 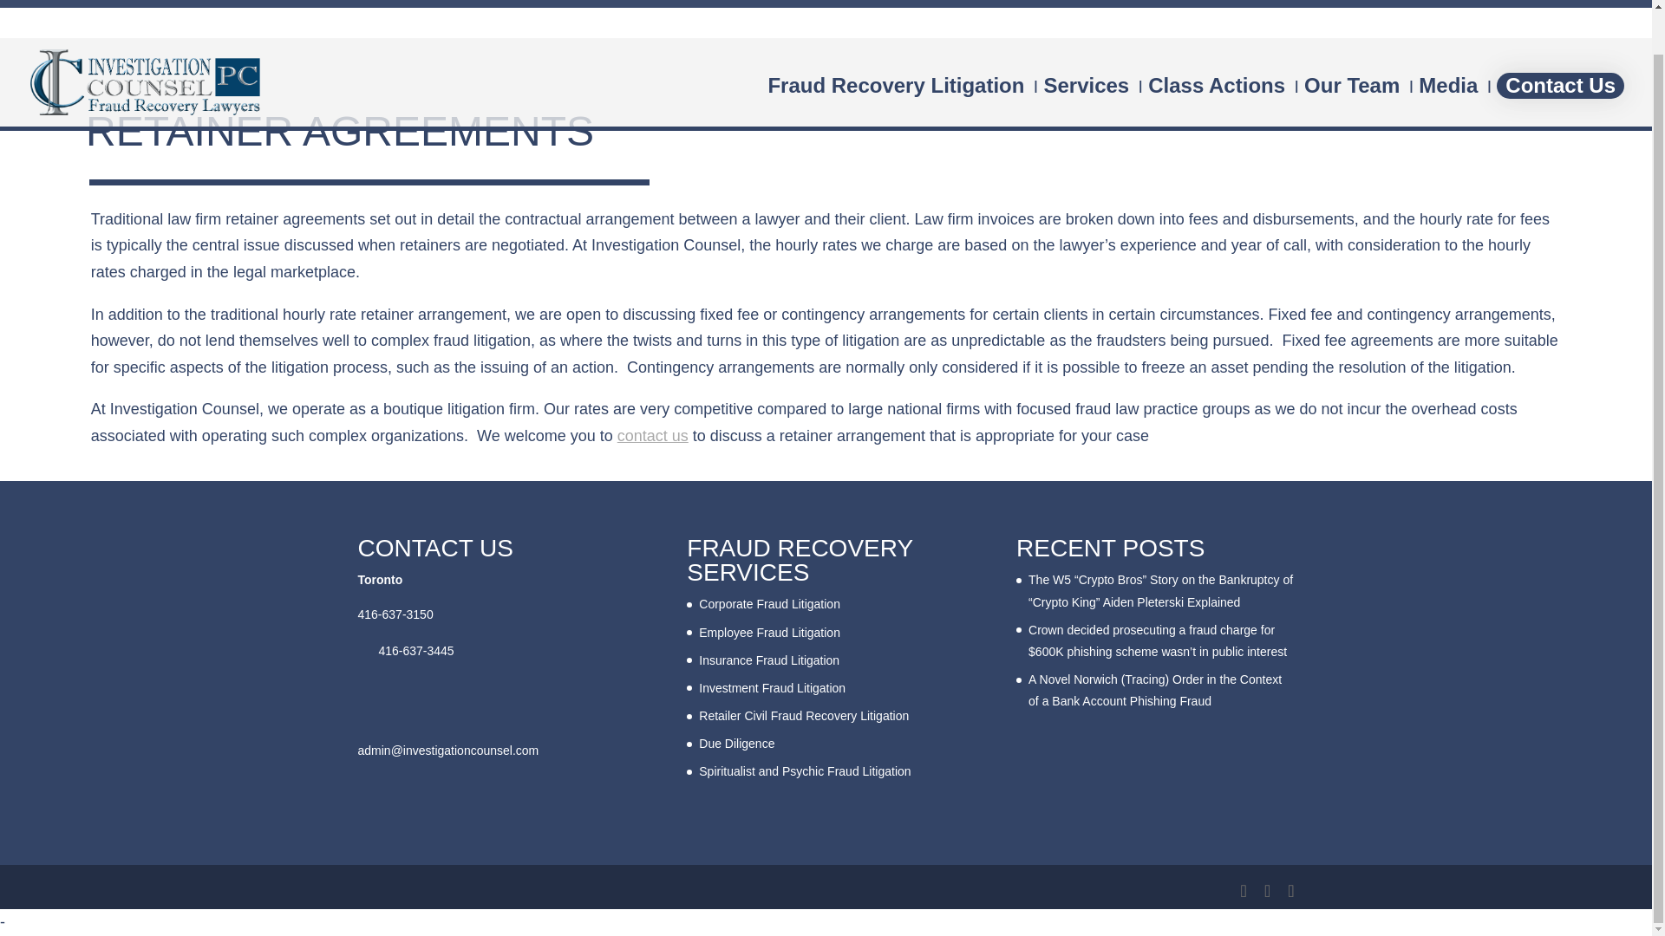 I want to click on Contact Investigation Counsel , so click(x=653, y=435).